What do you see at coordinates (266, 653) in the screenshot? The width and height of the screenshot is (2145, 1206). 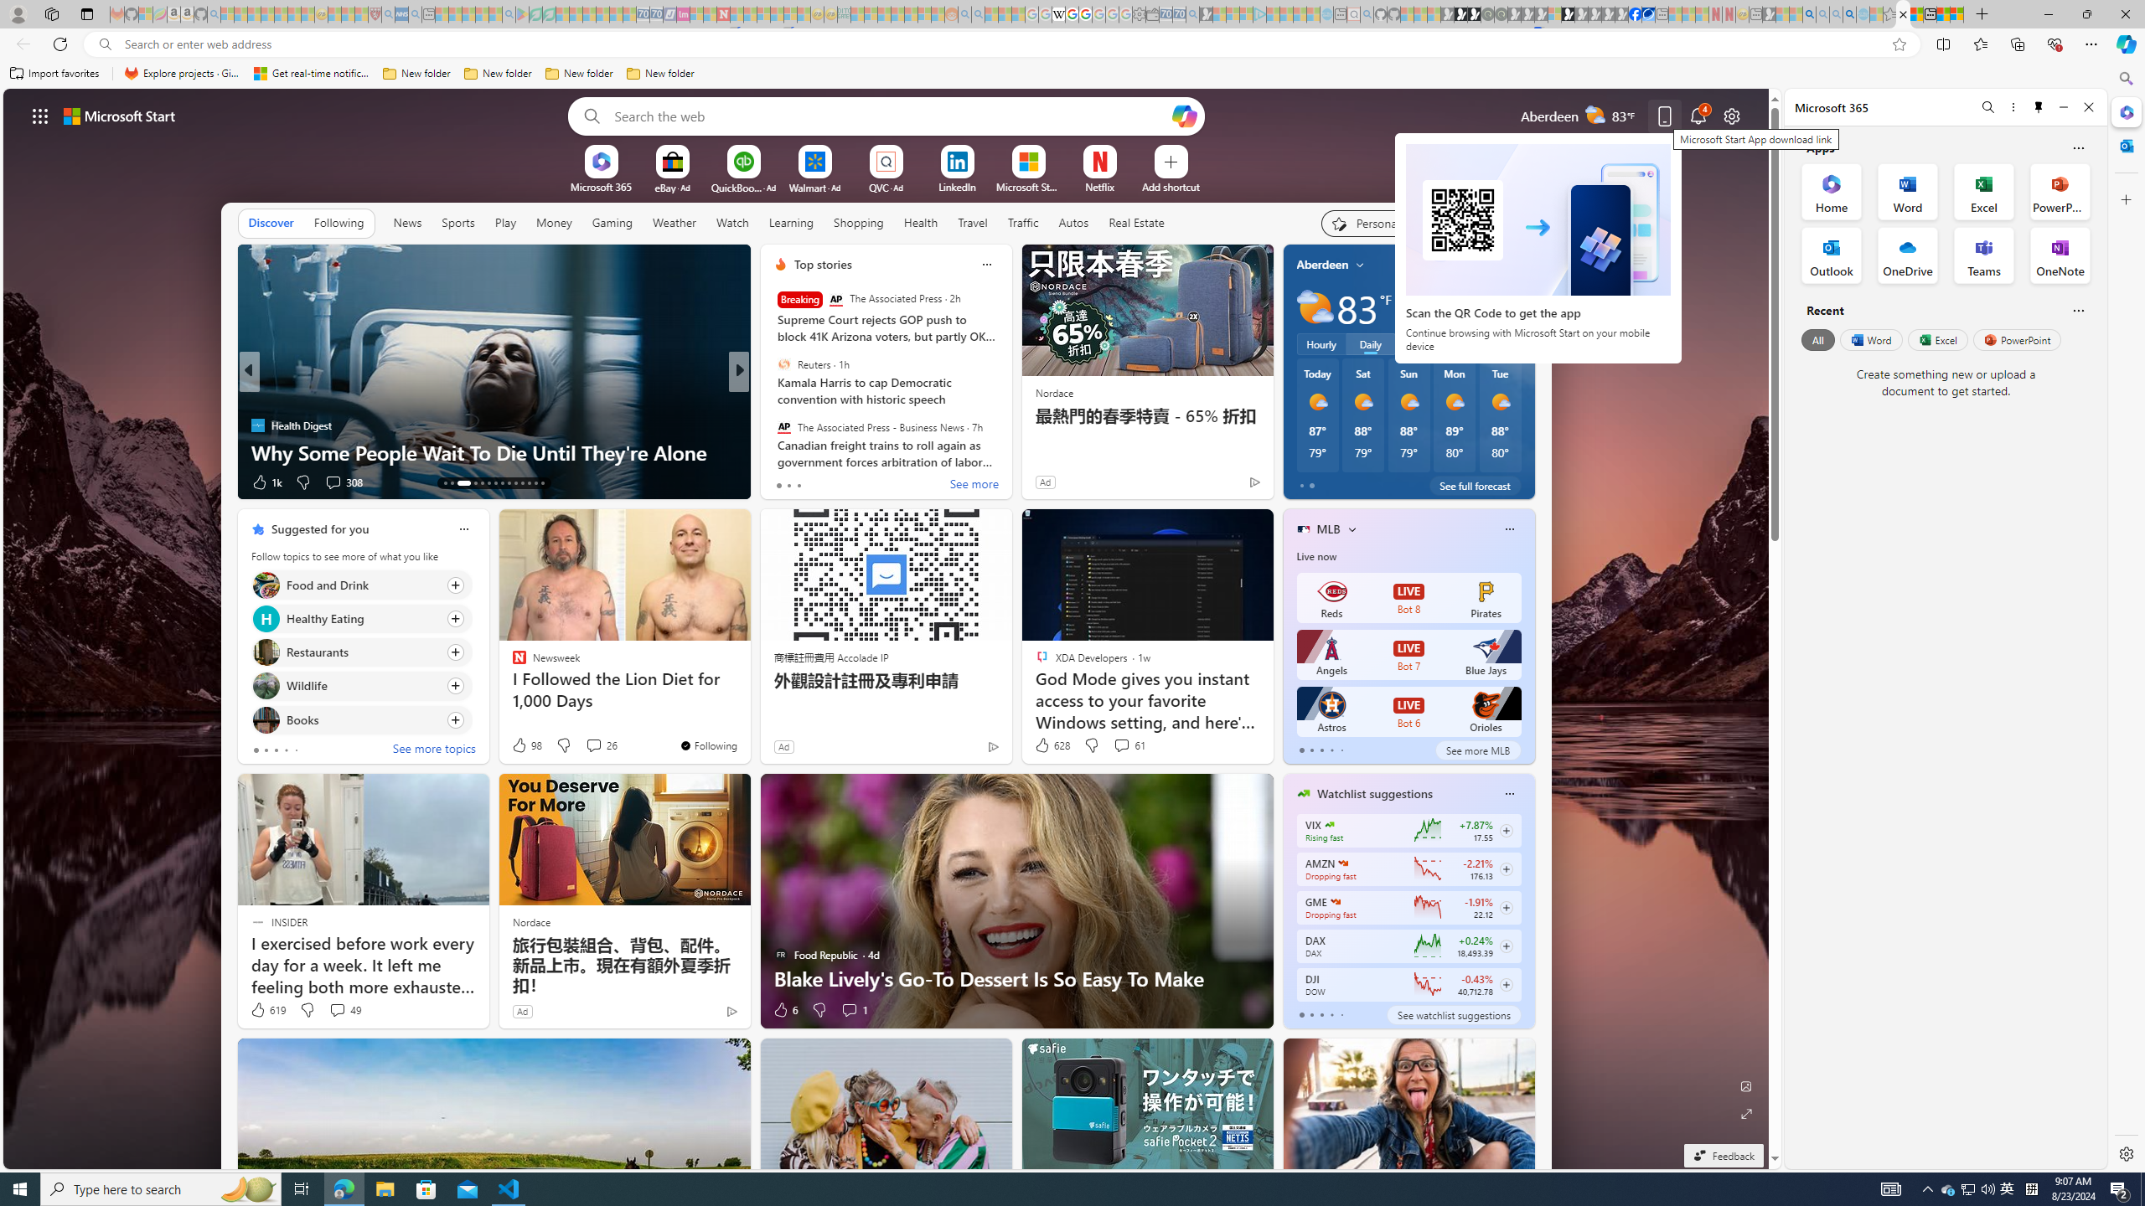 I see `Restaurants` at bounding box center [266, 653].